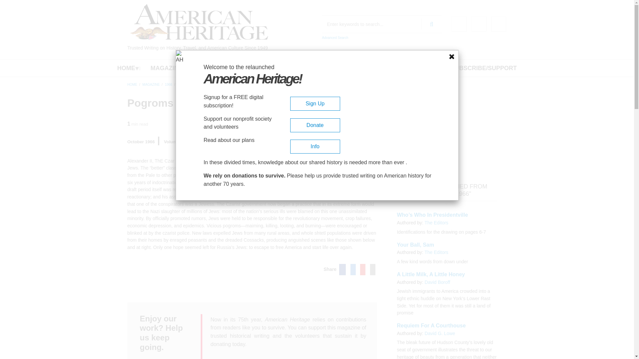 The image size is (639, 359). I want to click on Enter the terms you wish to search for., so click(382, 24).